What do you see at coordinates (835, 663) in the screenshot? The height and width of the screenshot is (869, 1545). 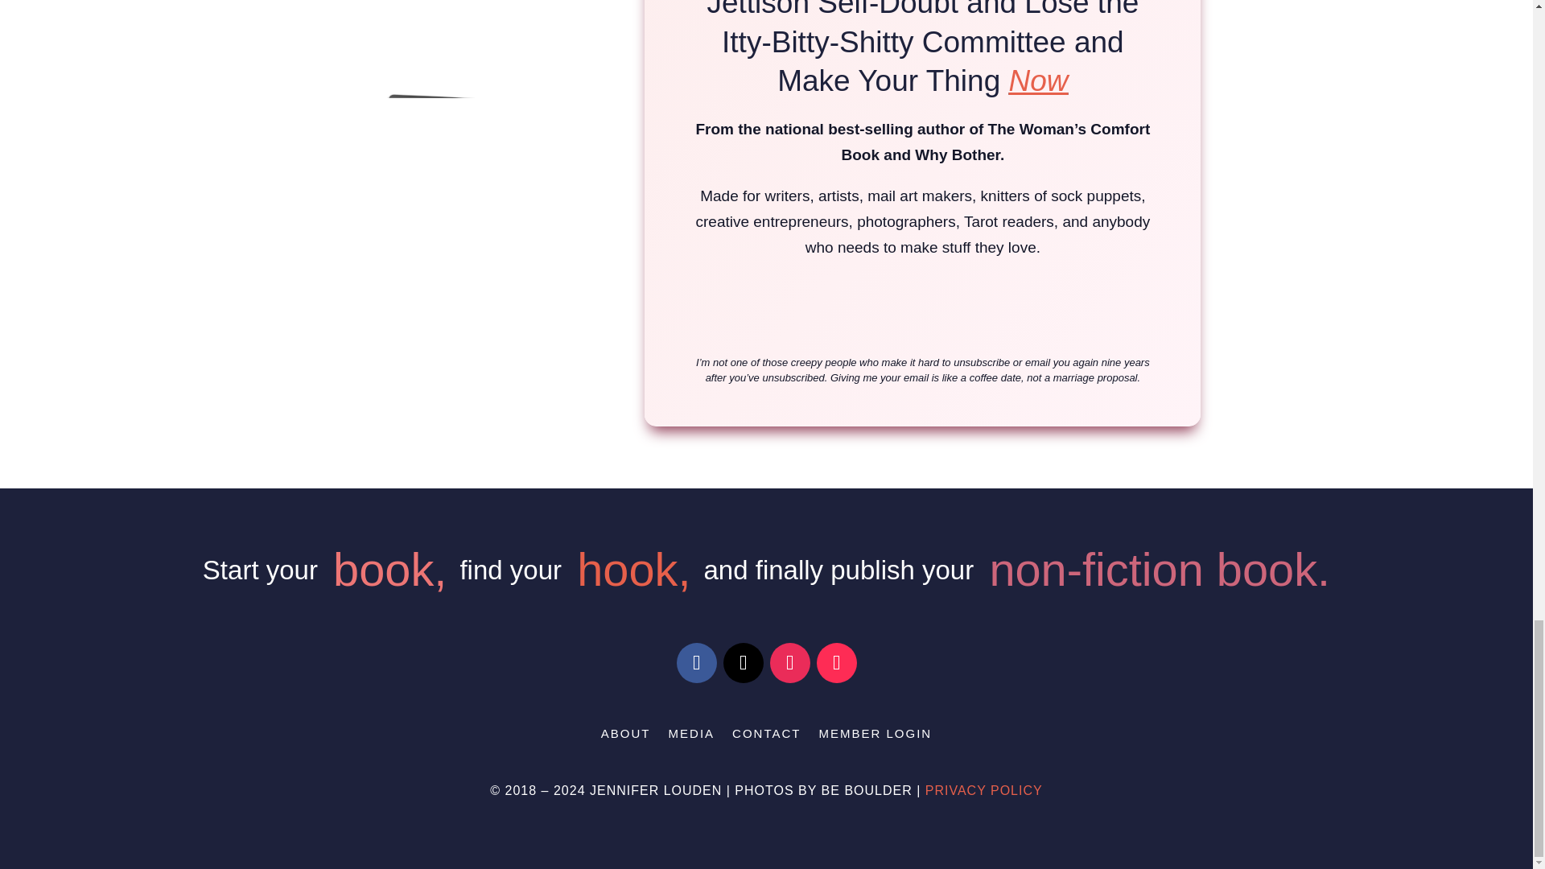 I see `Follow on TikTok` at bounding box center [835, 663].